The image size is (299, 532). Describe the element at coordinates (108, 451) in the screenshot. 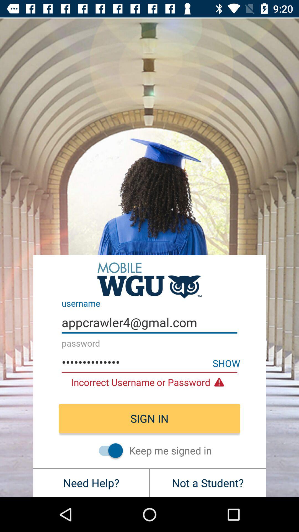

I see `toggle stay logged in` at that location.